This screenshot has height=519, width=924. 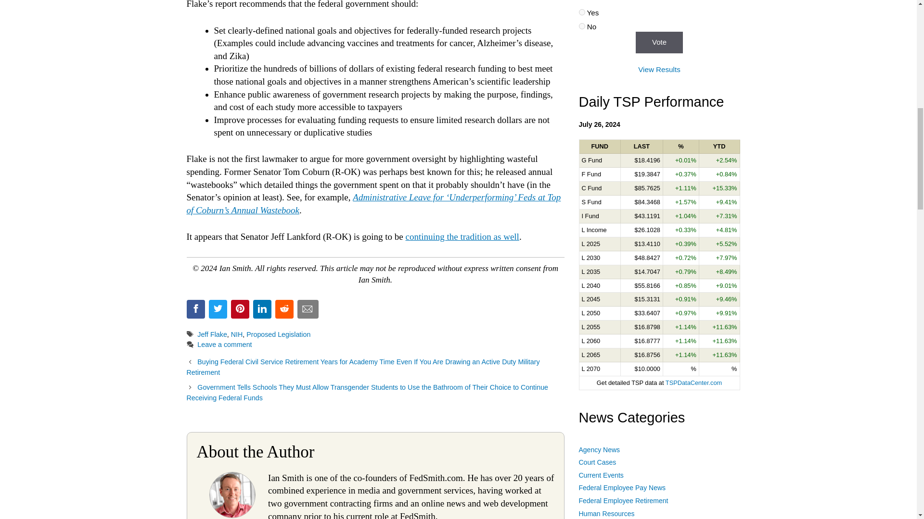 What do you see at coordinates (224, 344) in the screenshot?
I see `Leave a comment` at bounding box center [224, 344].